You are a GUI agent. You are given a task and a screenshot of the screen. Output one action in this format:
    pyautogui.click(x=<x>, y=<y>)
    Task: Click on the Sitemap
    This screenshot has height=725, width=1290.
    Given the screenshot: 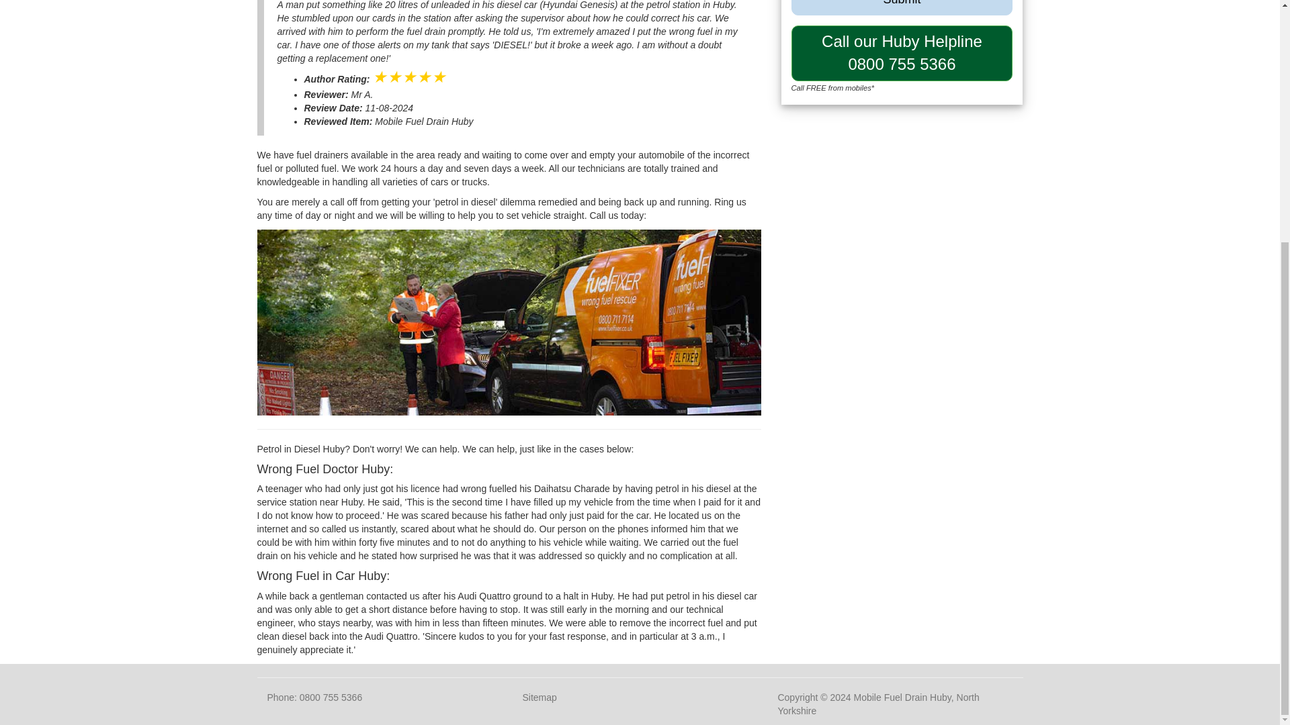 What is the action you would take?
    pyautogui.click(x=902, y=52)
    